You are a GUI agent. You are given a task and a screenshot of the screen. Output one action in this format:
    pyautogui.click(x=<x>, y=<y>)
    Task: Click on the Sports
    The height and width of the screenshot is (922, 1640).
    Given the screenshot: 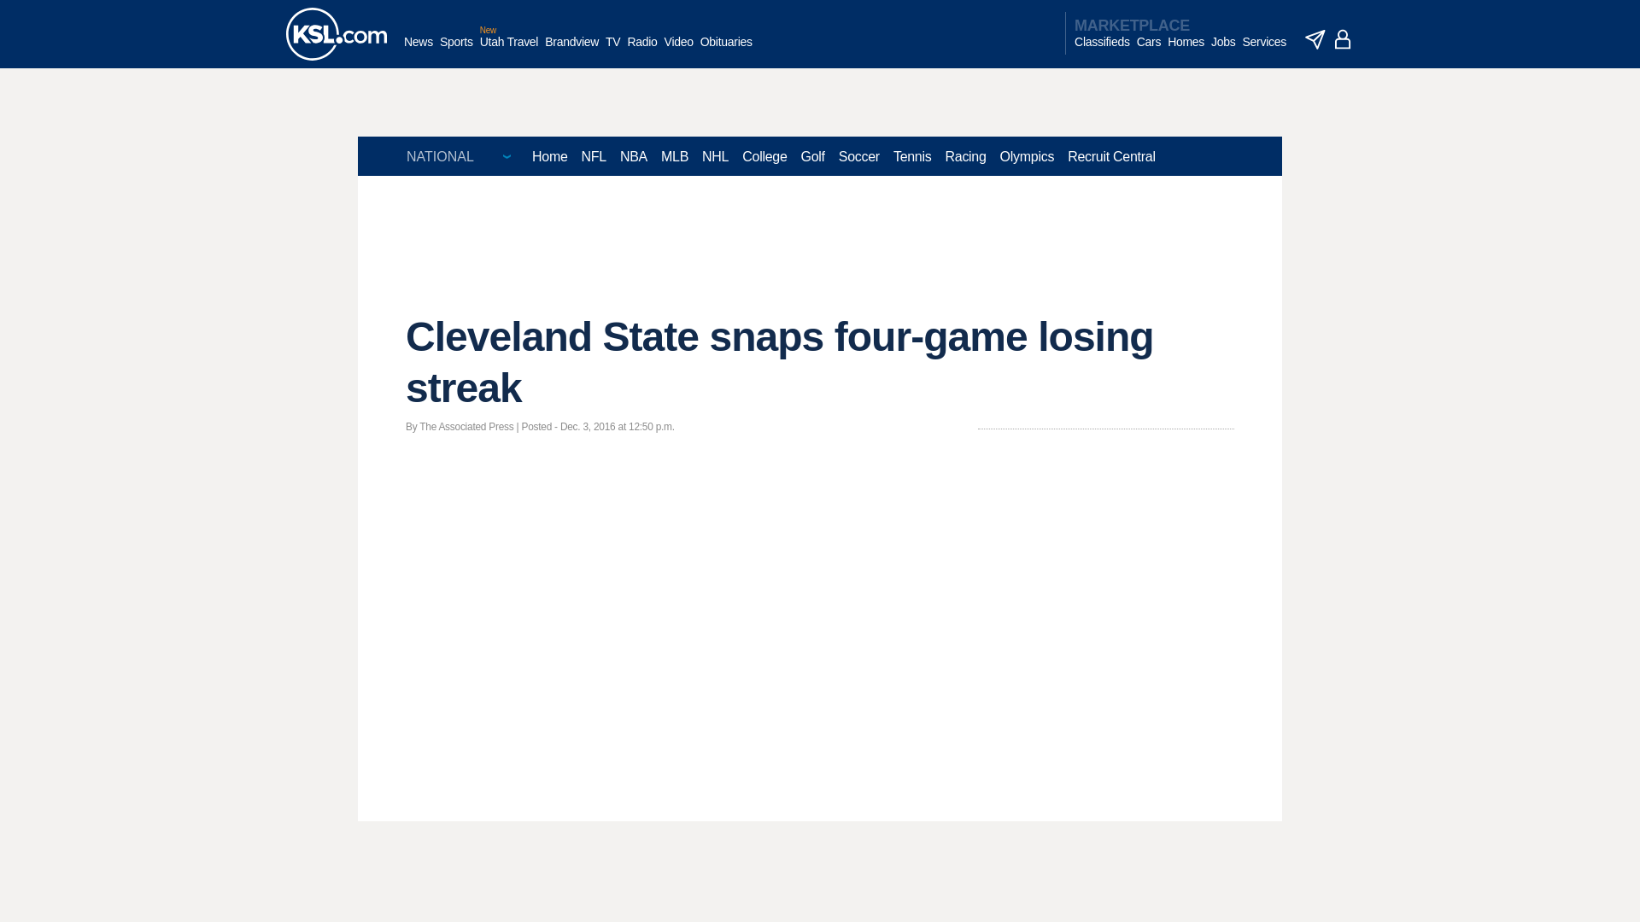 What is the action you would take?
    pyautogui.click(x=456, y=50)
    